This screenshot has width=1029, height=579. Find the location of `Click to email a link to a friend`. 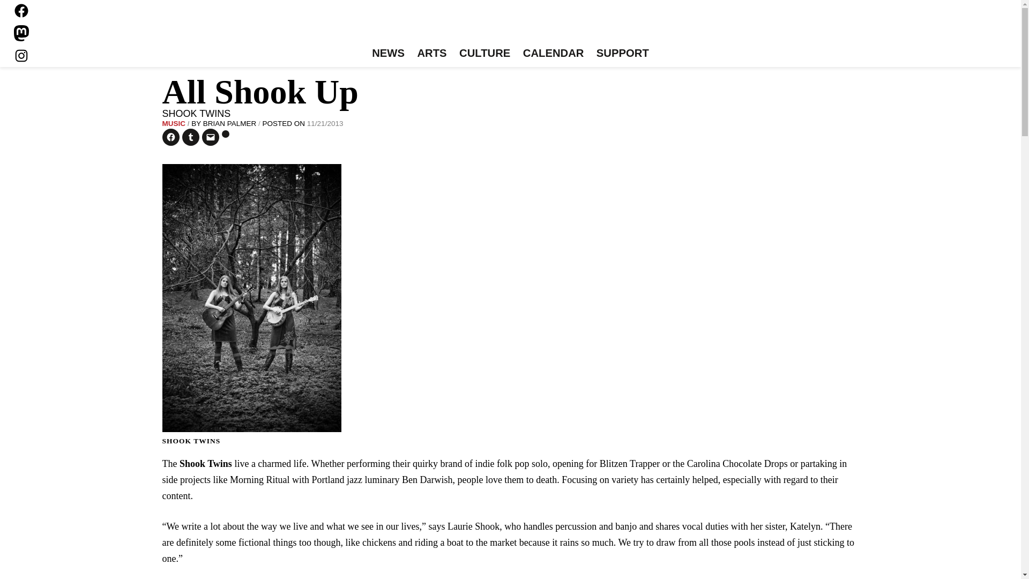

Click to email a link to a friend is located at coordinates (210, 137).